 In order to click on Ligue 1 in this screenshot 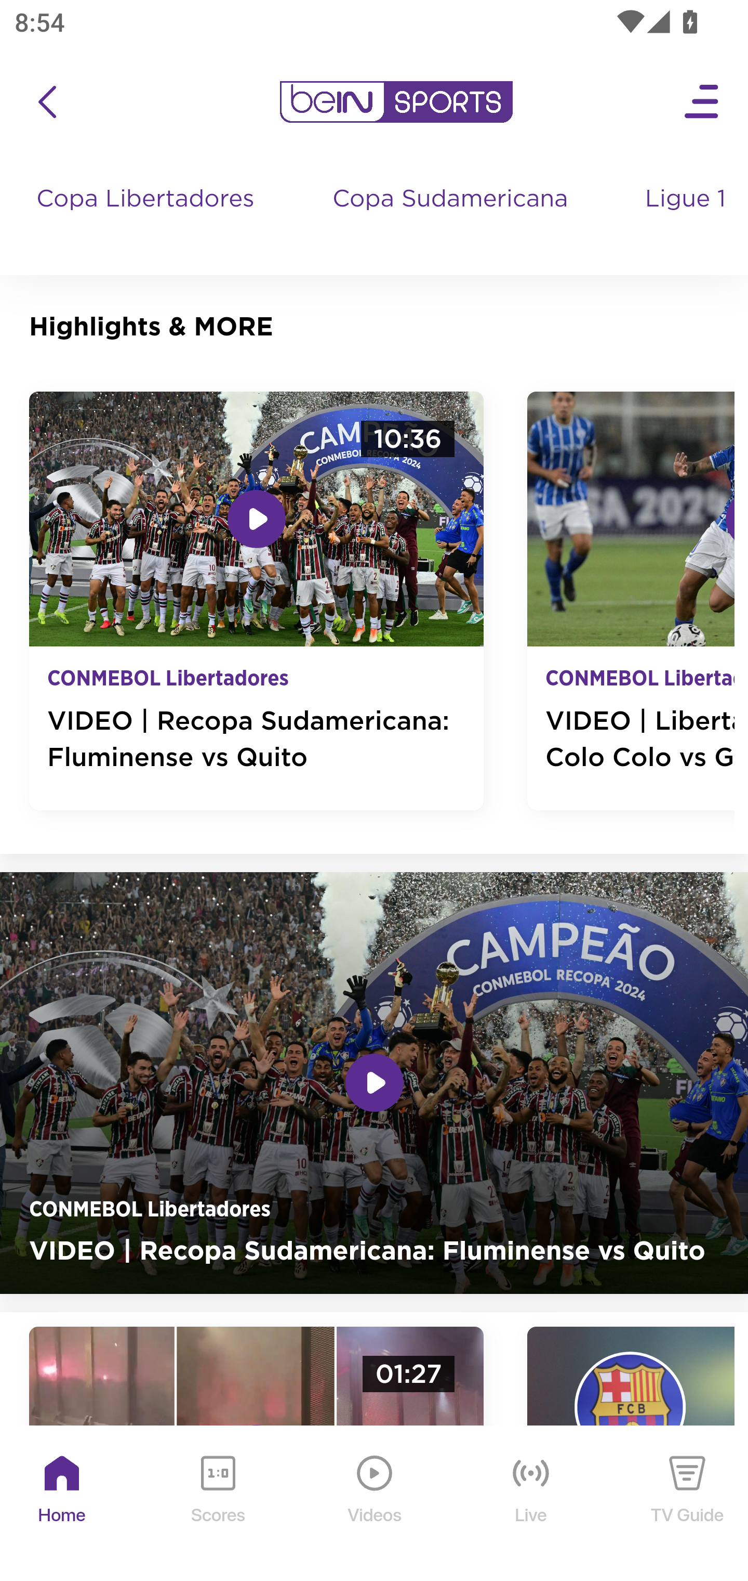, I will do `click(687, 218)`.